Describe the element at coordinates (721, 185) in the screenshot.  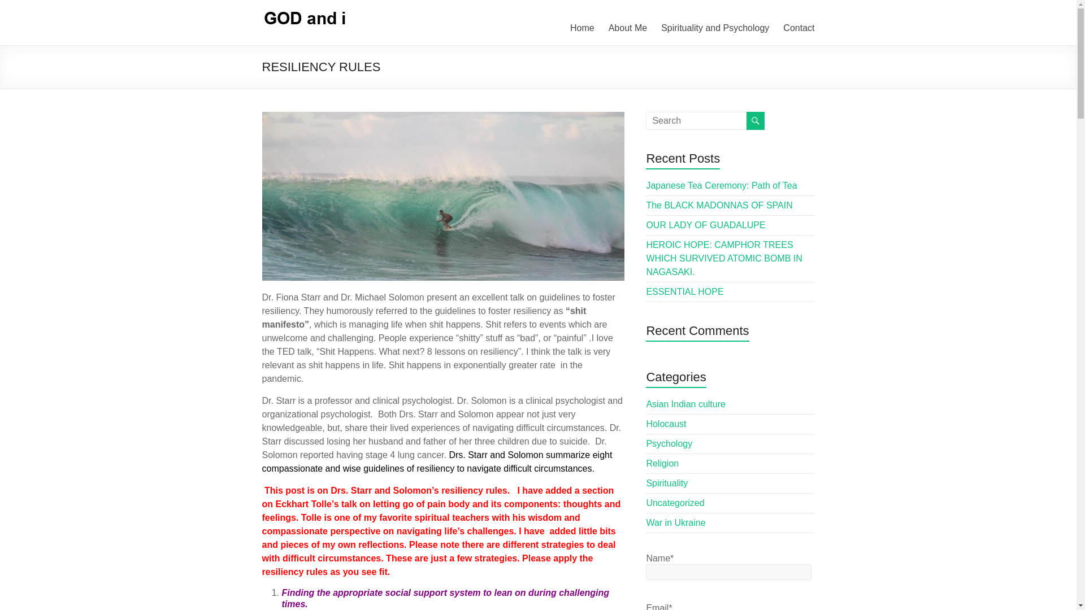
I see `Japanese Tea Ceremony: Path of Tea` at that location.